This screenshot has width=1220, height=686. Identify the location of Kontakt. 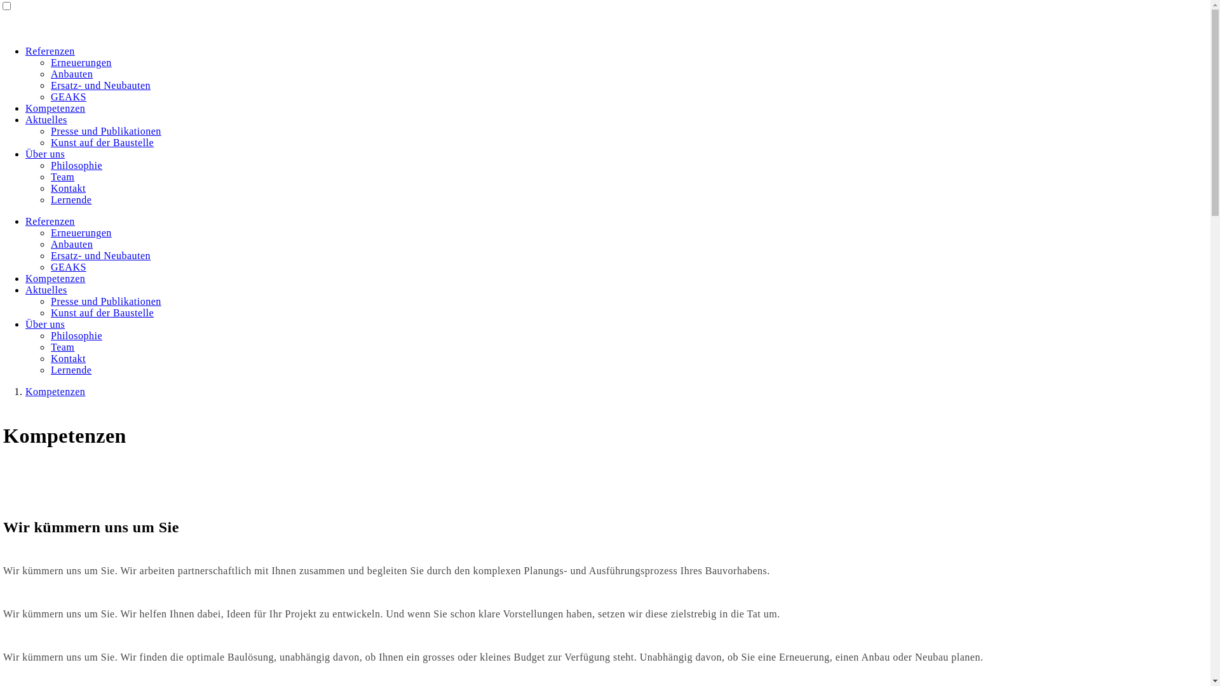
(69, 358).